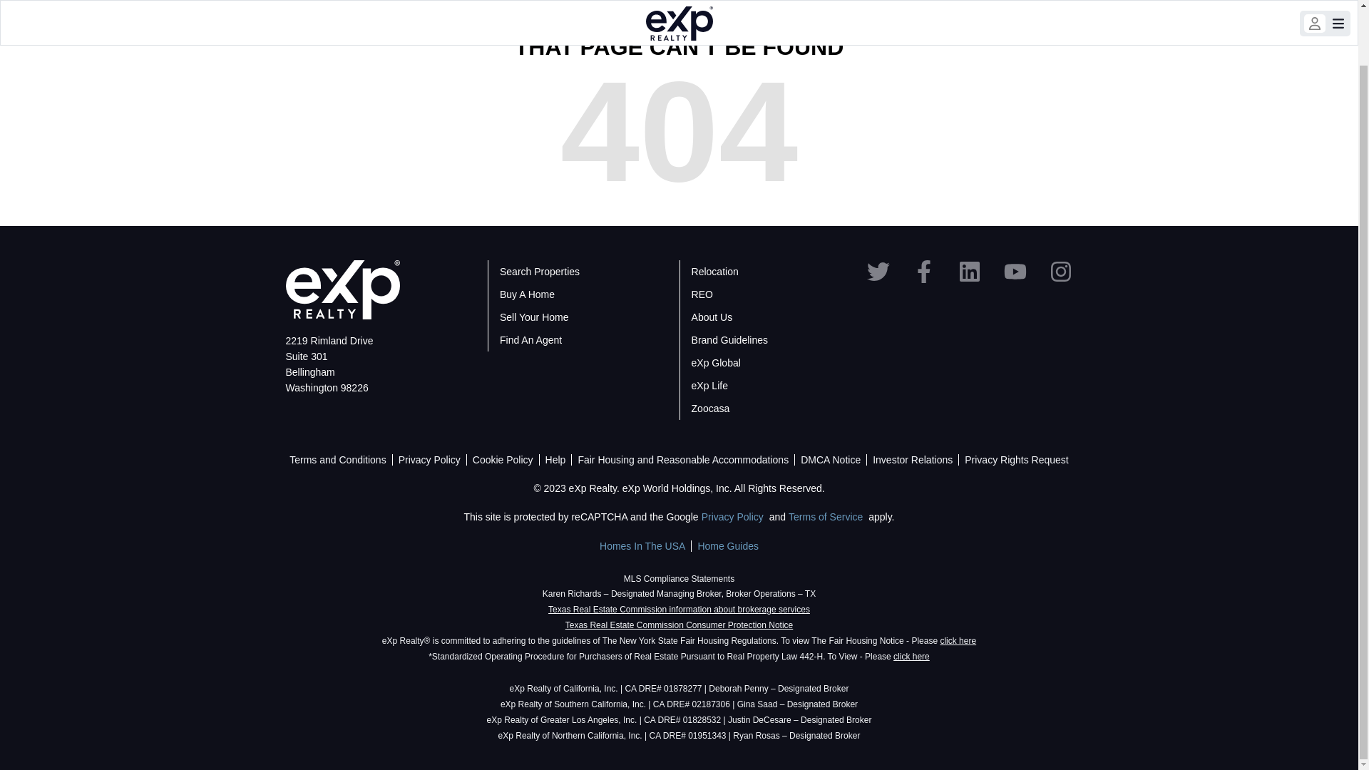 This screenshot has width=1369, height=770. I want to click on REO, so click(702, 294).